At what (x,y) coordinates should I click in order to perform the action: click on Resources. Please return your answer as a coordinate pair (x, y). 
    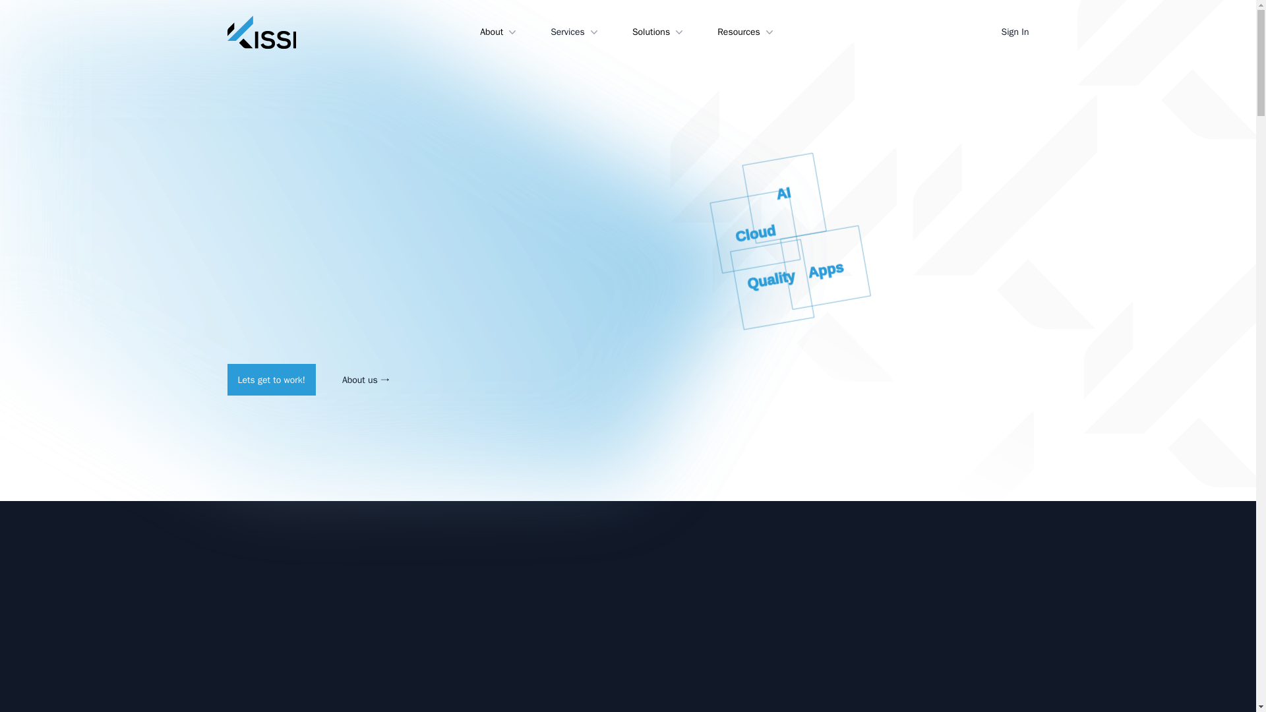
    Looking at the image, I should click on (746, 32).